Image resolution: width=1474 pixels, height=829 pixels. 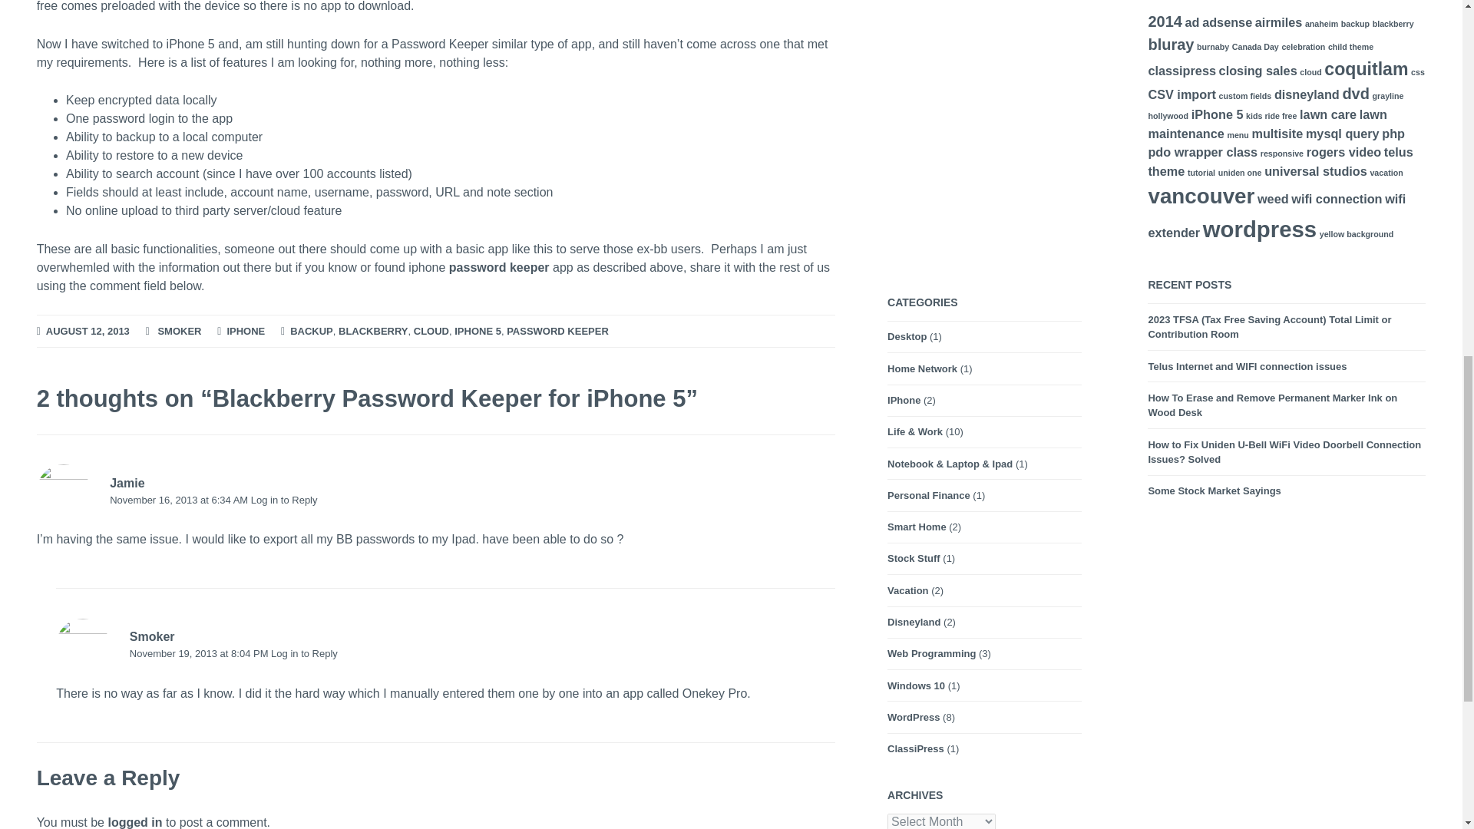 I want to click on Personal Finance, so click(x=928, y=496).